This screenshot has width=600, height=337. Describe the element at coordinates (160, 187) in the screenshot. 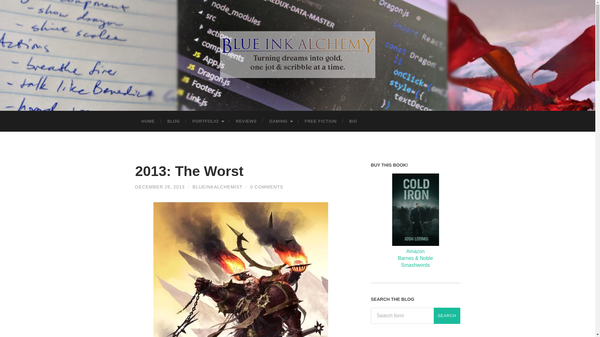

I see `2013: The Worst` at that location.